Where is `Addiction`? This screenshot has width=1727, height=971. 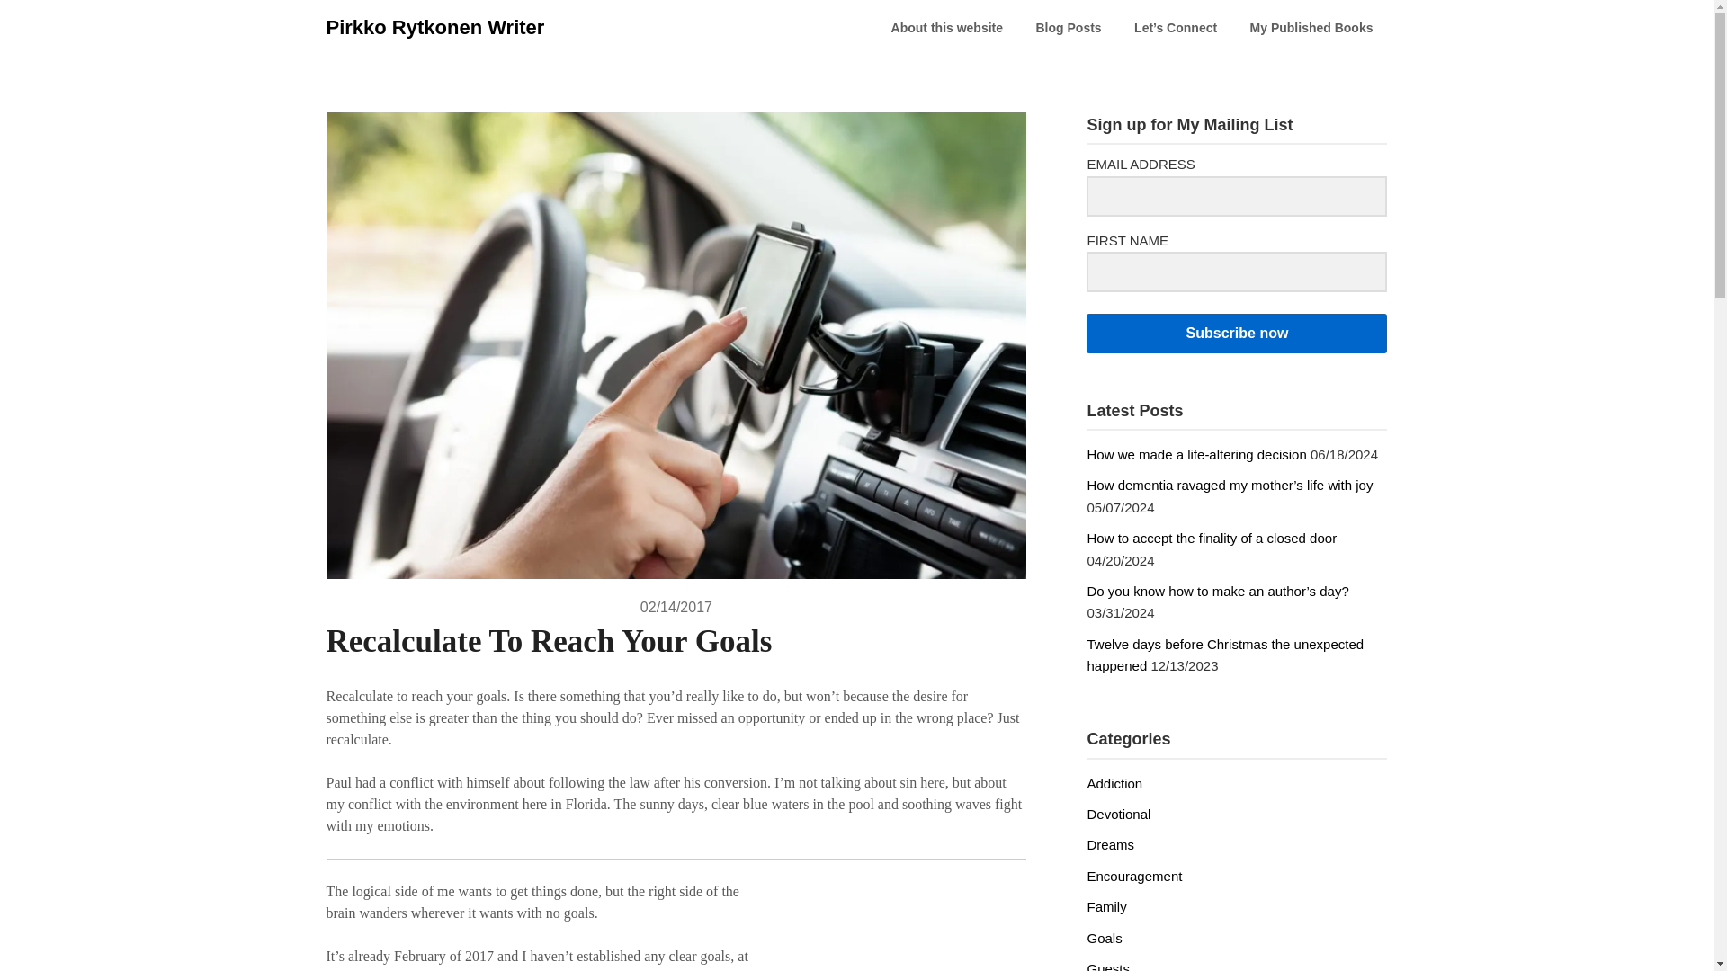 Addiction is located at coordinates (1114, 783).